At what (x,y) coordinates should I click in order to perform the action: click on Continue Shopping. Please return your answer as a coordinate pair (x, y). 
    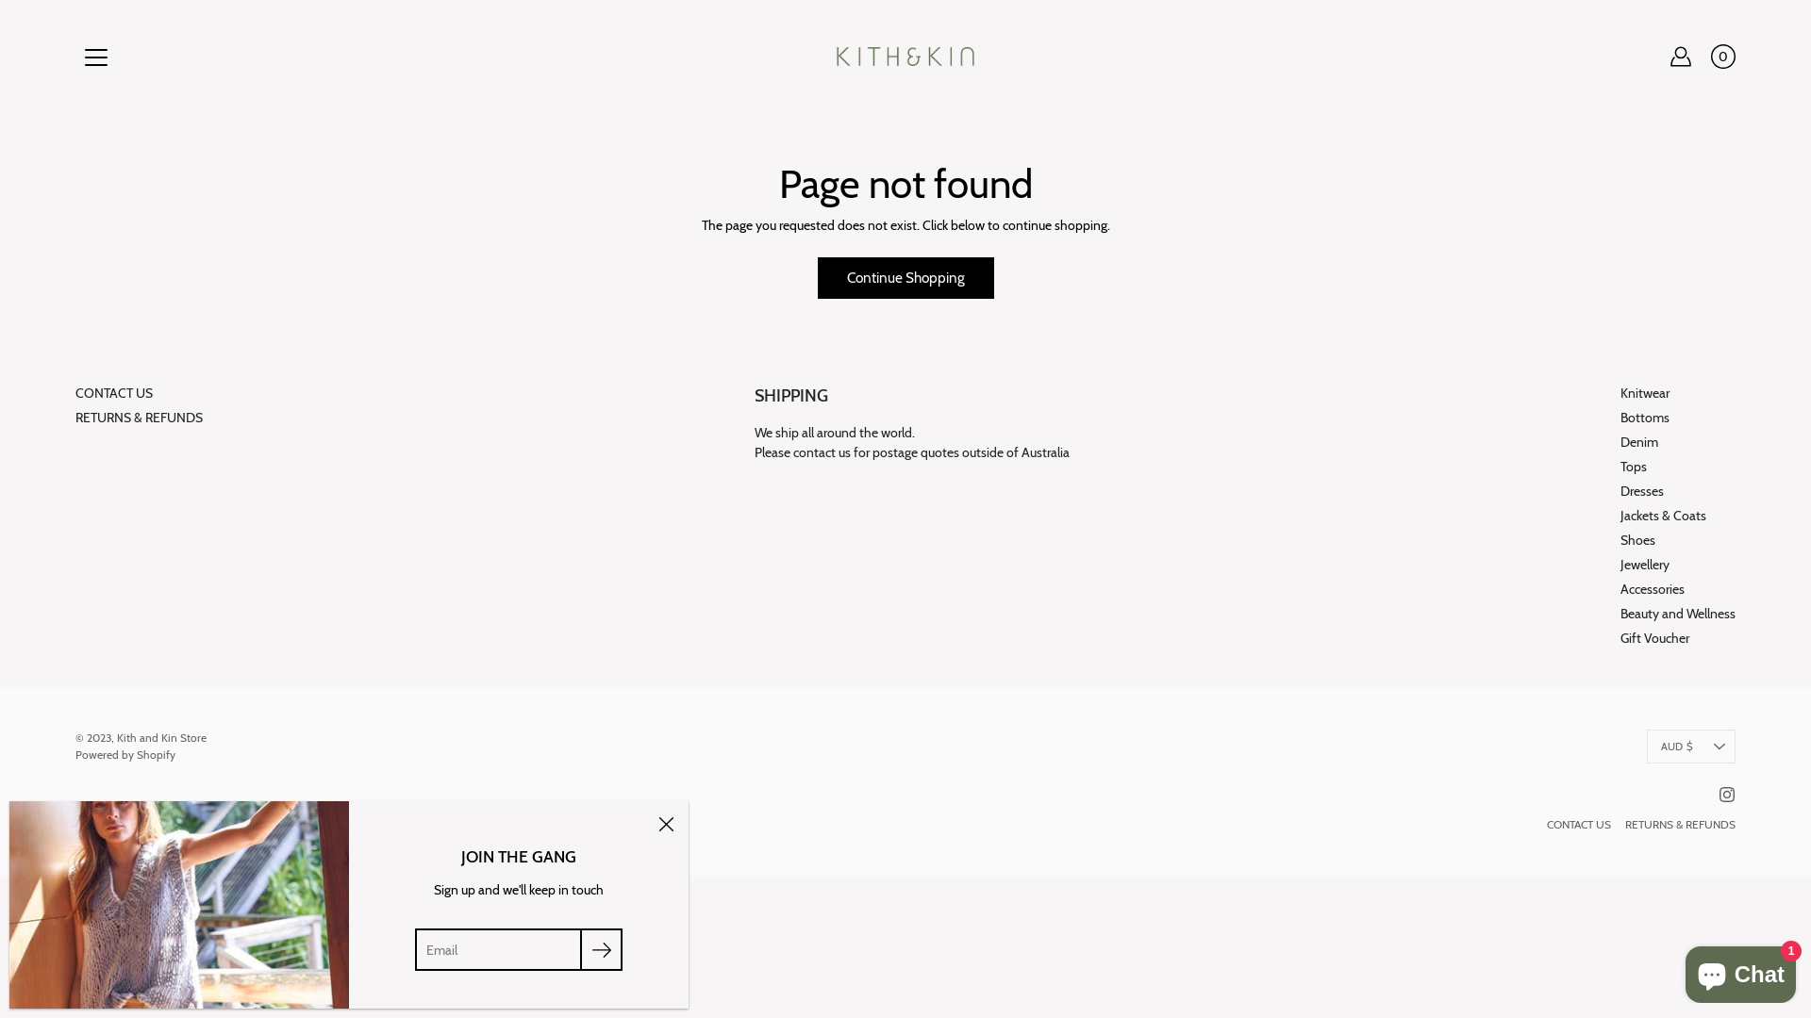
    Looking at the image, I should click on (905, 278).